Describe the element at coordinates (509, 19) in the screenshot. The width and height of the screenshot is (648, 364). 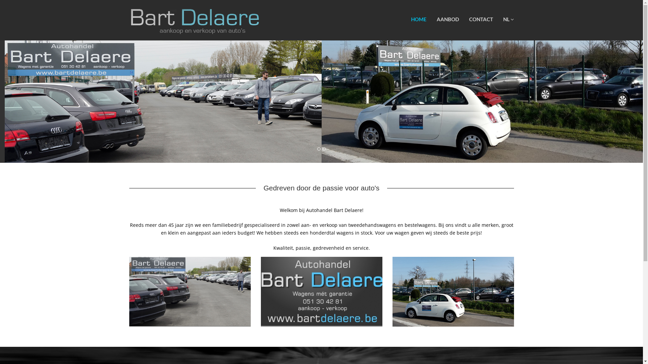
I see `NL` at that location.